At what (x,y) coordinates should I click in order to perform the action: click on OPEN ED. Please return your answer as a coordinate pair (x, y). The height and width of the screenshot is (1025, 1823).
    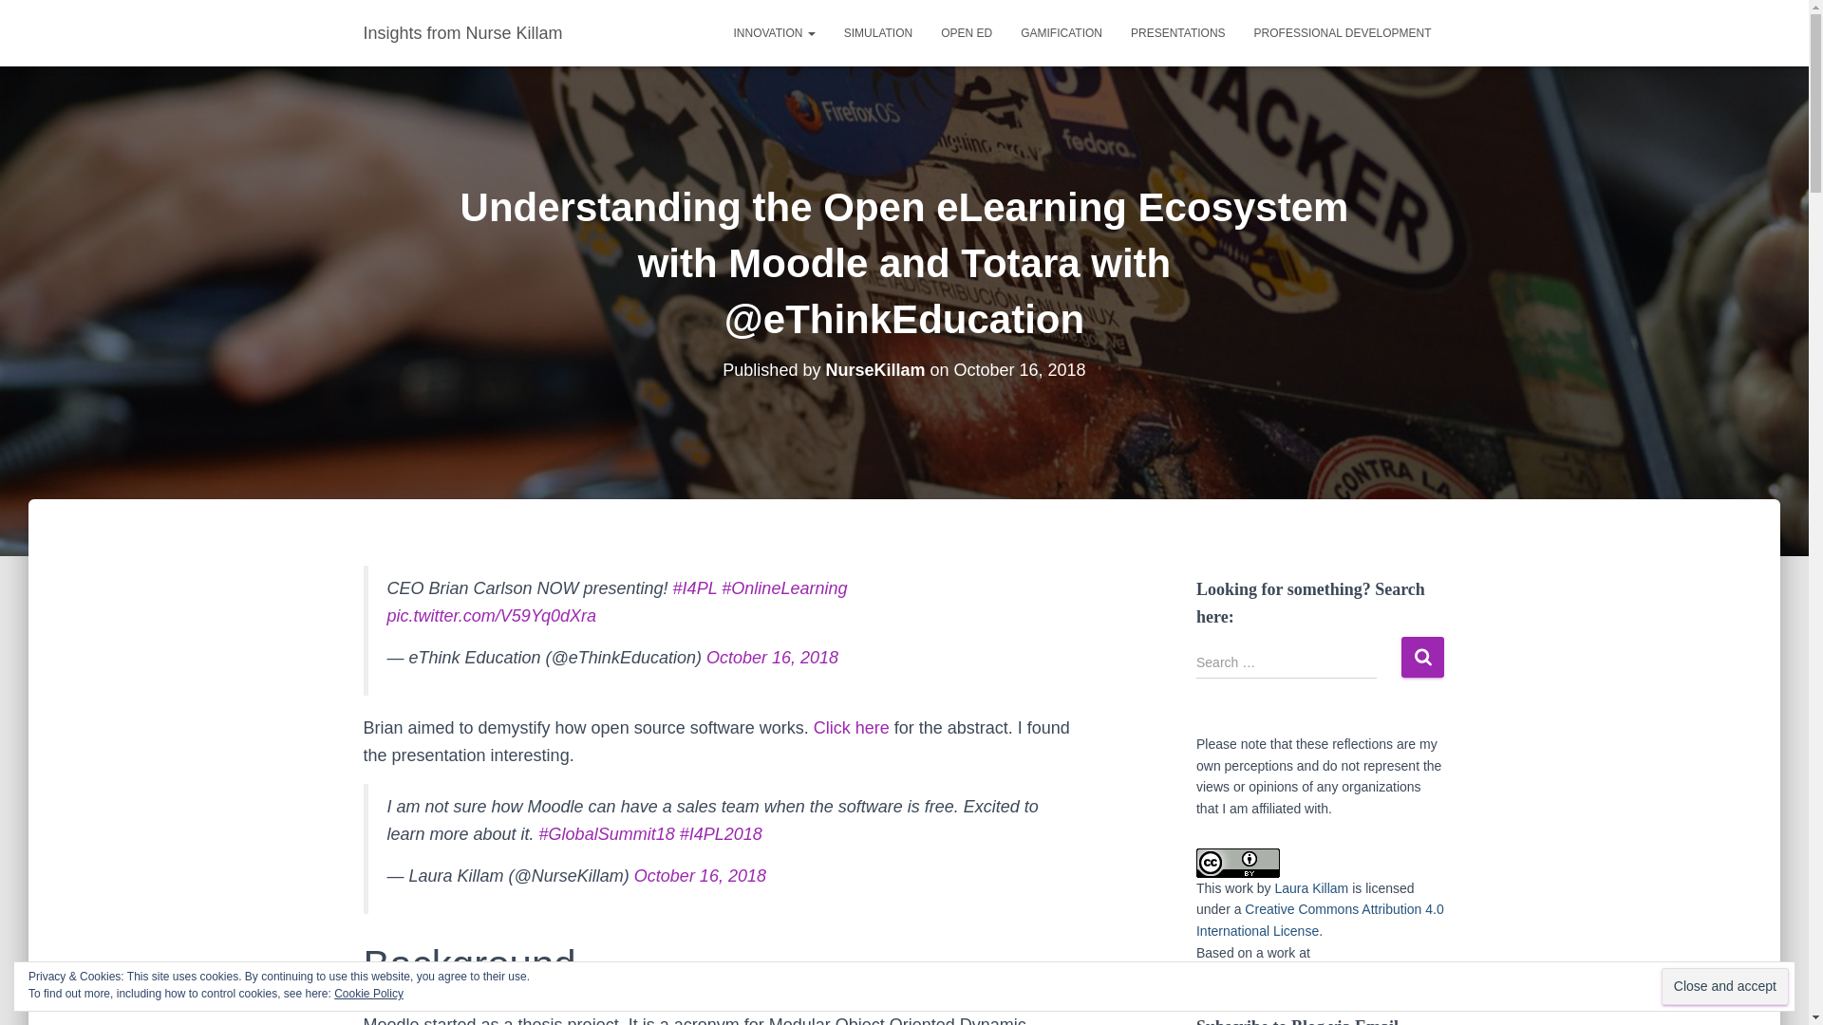
    Looking at the image, I should click on (966, 32).